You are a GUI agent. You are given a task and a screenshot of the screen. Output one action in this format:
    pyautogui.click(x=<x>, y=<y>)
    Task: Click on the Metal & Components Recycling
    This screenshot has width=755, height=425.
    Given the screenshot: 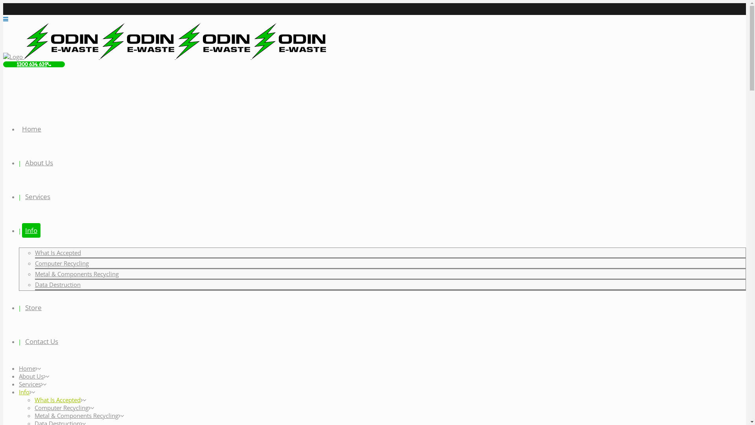 What is the action you would take?
    pyautogui.click(x=76, y=416)
    